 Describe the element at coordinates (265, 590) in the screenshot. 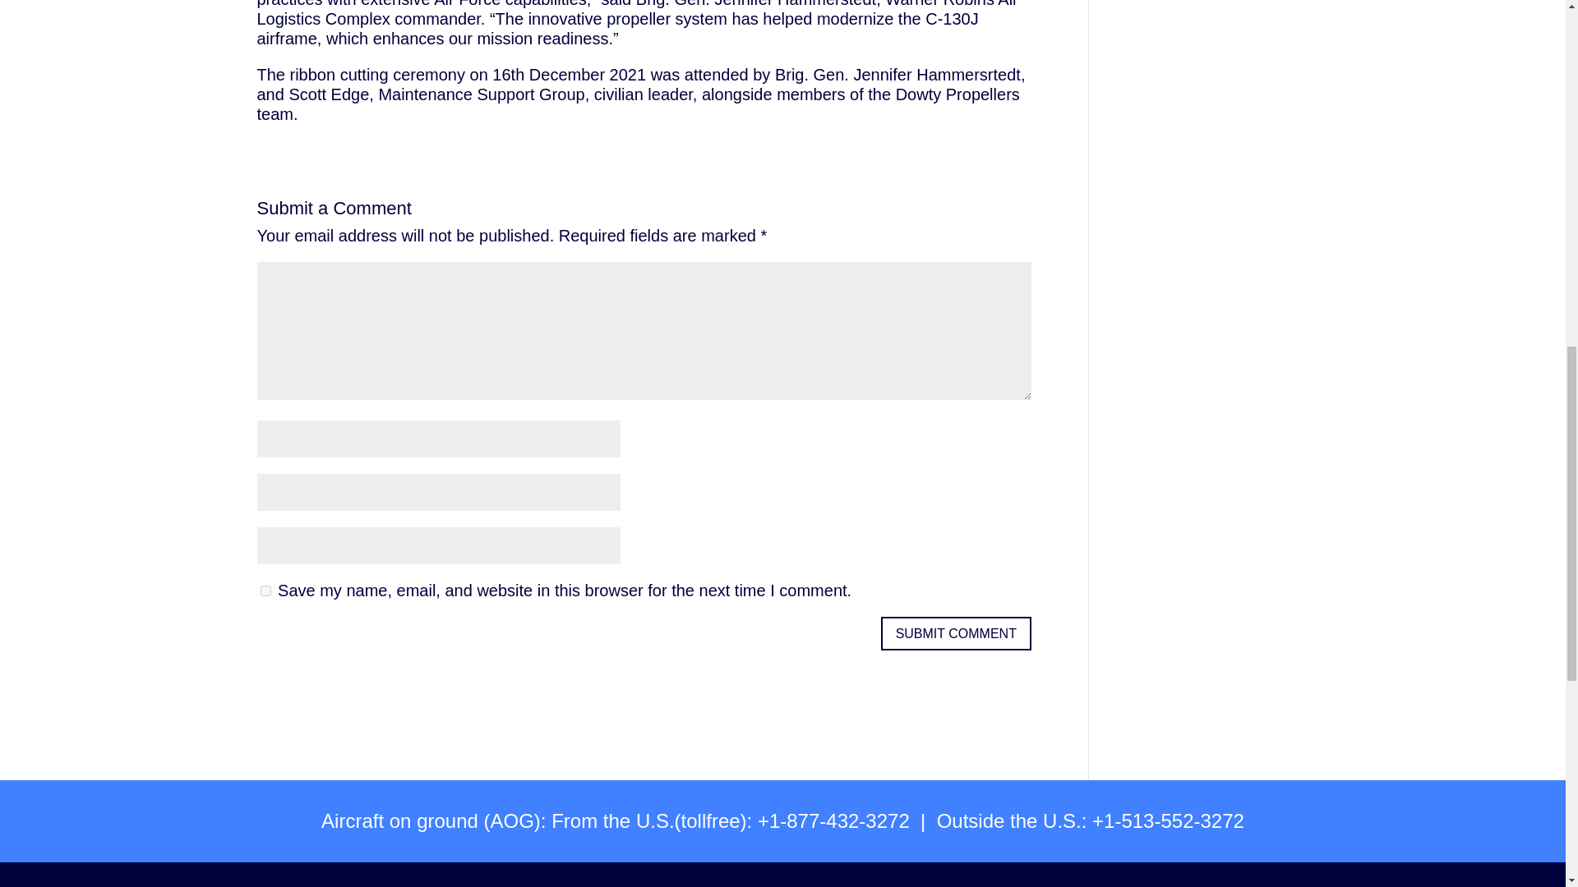

I see `yes` at that location.